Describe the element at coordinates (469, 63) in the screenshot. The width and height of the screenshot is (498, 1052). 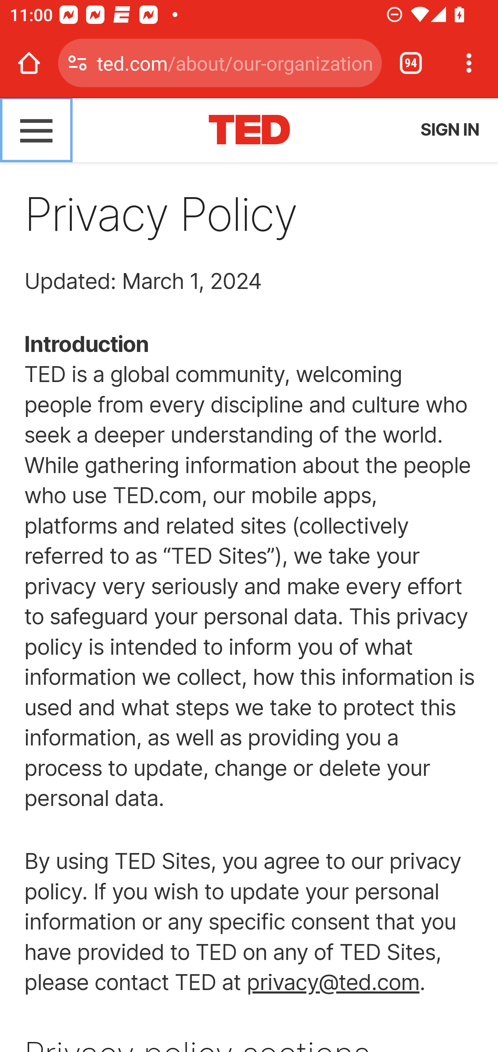
I see `Customize and control Google Chrome` at that location.